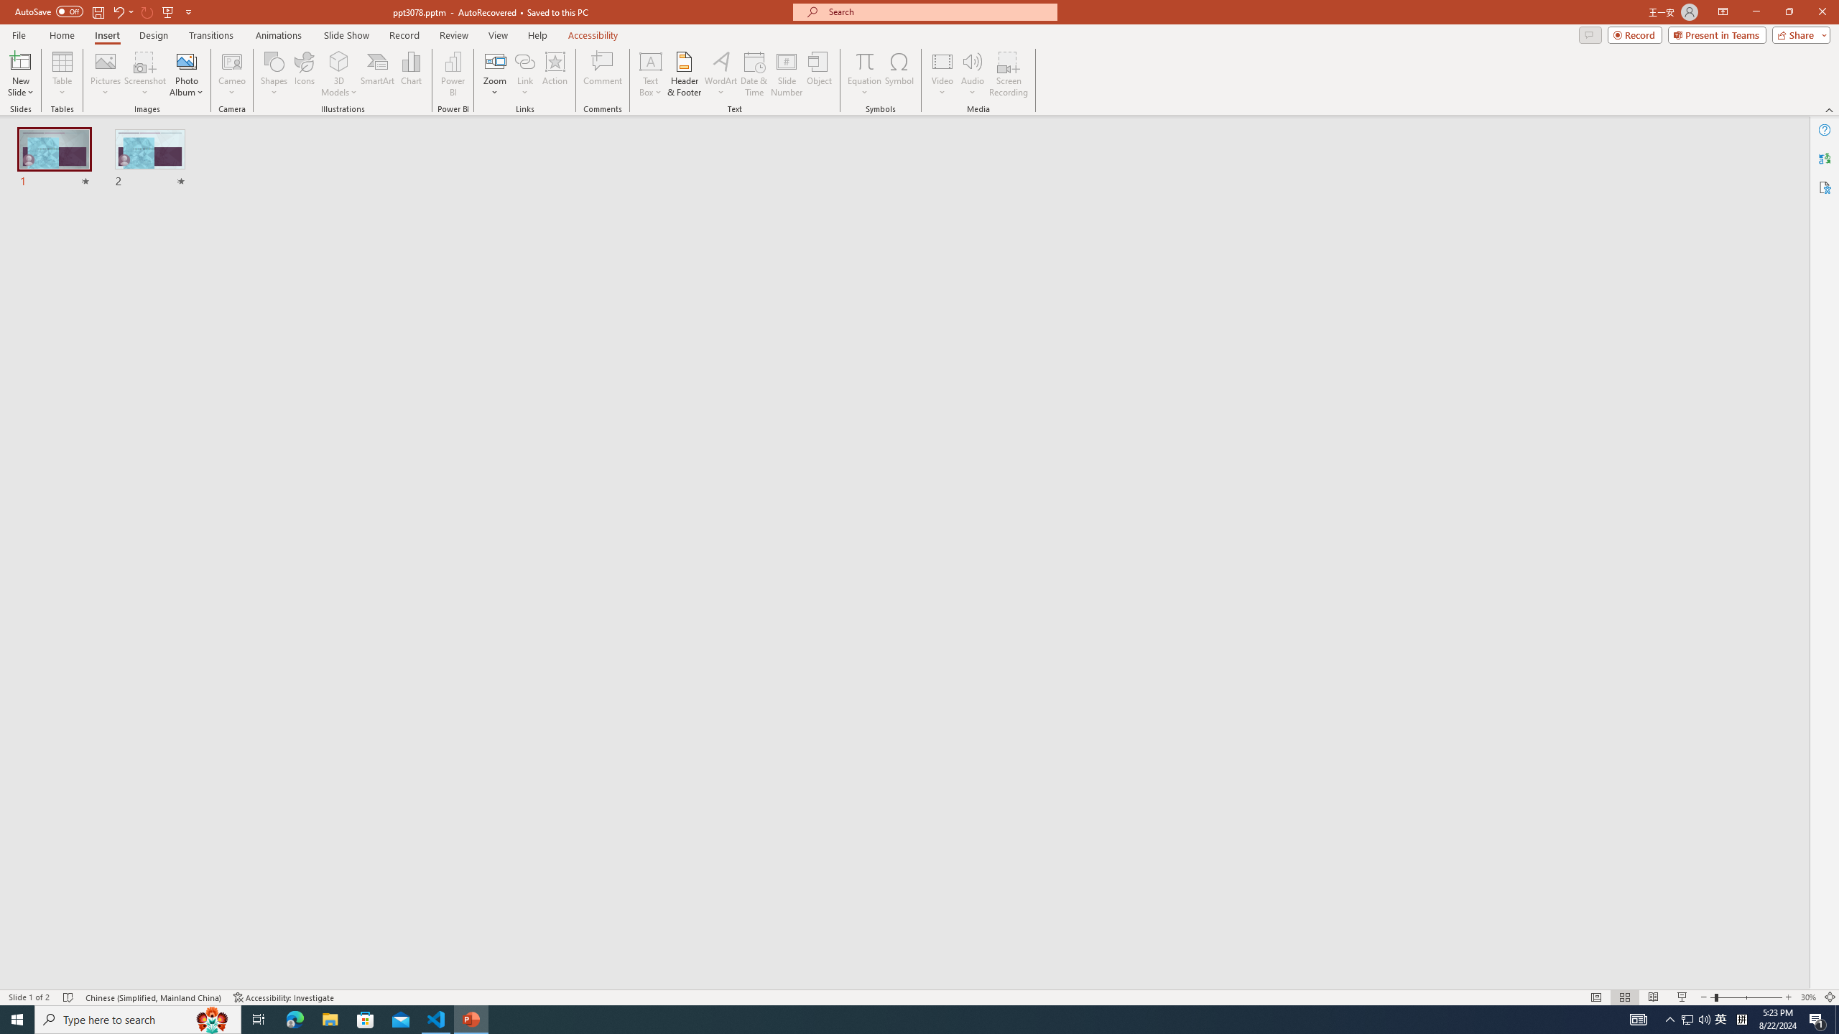  I want to click on Wikipedia, the free encyclopedia, so click(313, 99).